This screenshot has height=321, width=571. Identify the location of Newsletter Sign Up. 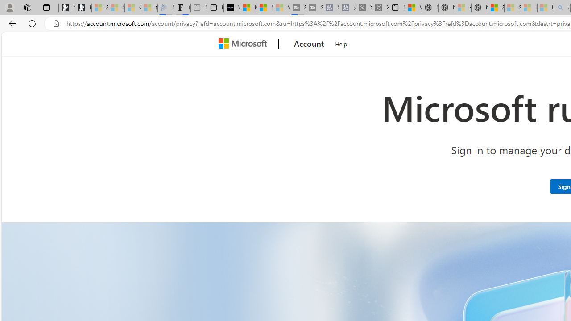
(83, 8).